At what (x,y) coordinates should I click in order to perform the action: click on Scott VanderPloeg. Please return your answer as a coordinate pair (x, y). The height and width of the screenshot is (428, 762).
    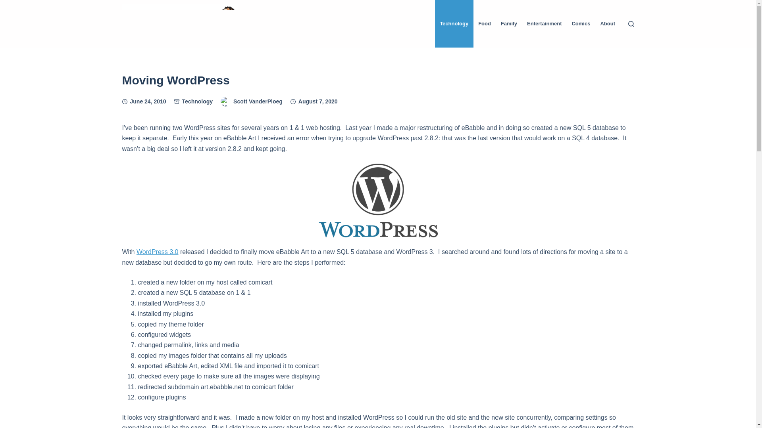
    Looking at the image, I should click on (258, 101).